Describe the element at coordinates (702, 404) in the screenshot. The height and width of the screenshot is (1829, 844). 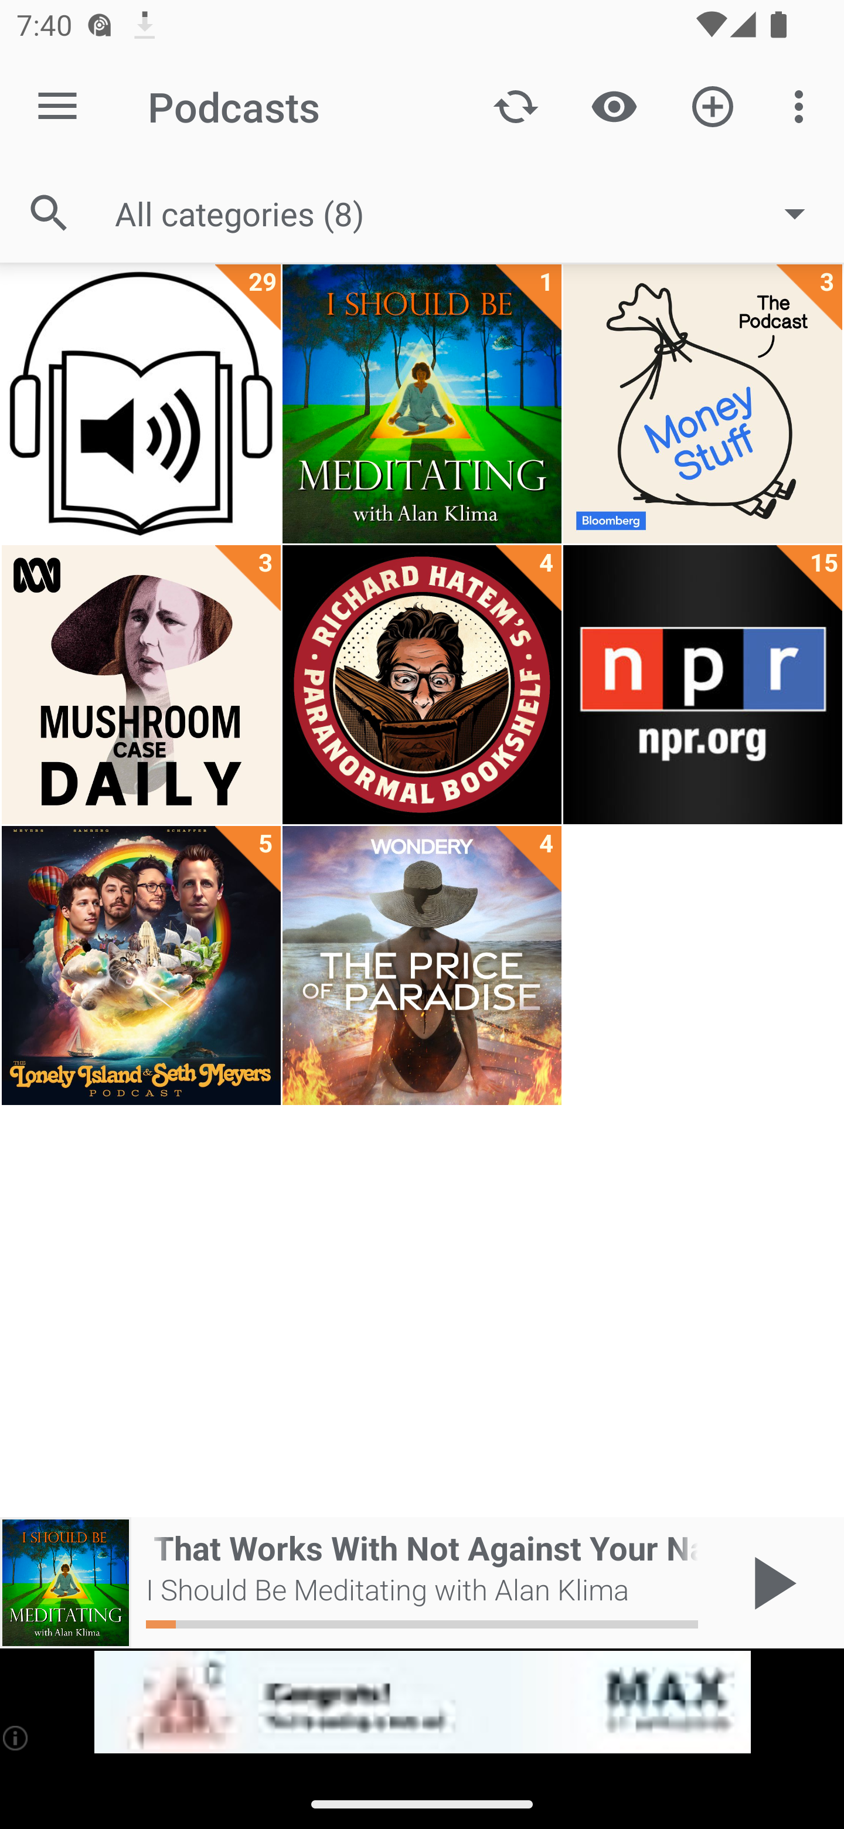
I see `Money Stuff: The Podcast 3` at that location.